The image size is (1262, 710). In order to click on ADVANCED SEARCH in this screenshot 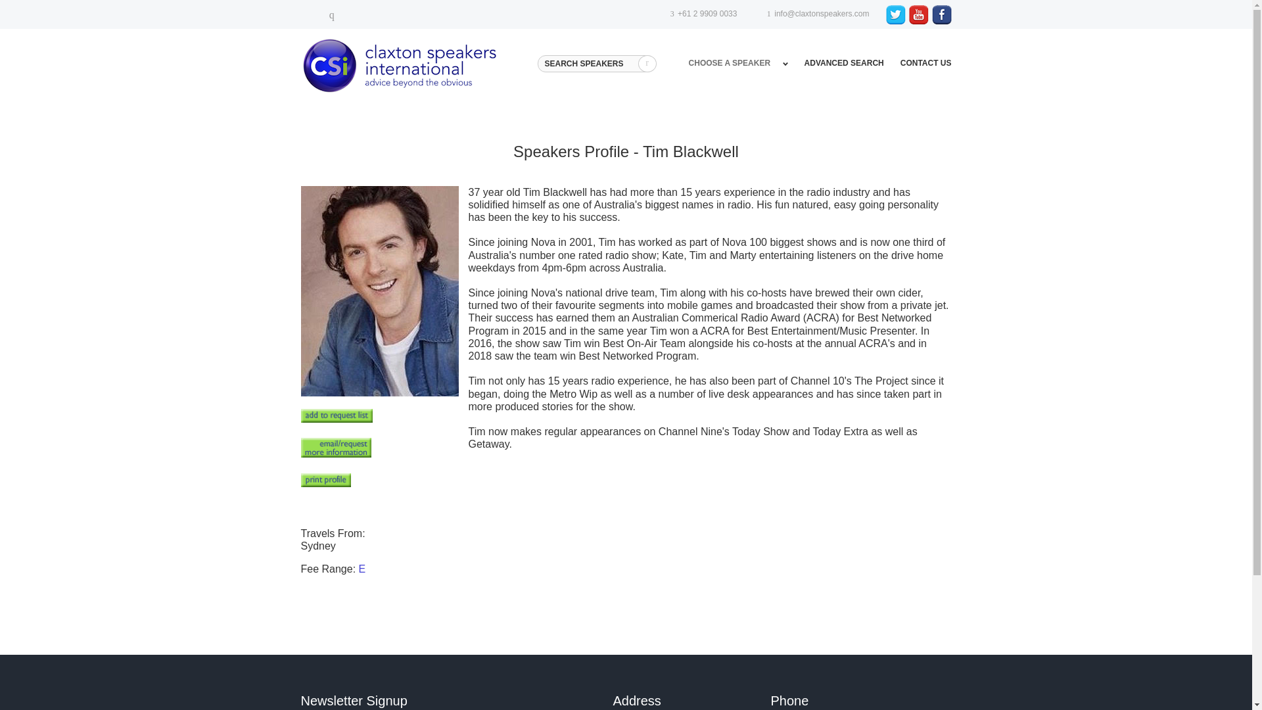, I will do `click(844, 62)`.